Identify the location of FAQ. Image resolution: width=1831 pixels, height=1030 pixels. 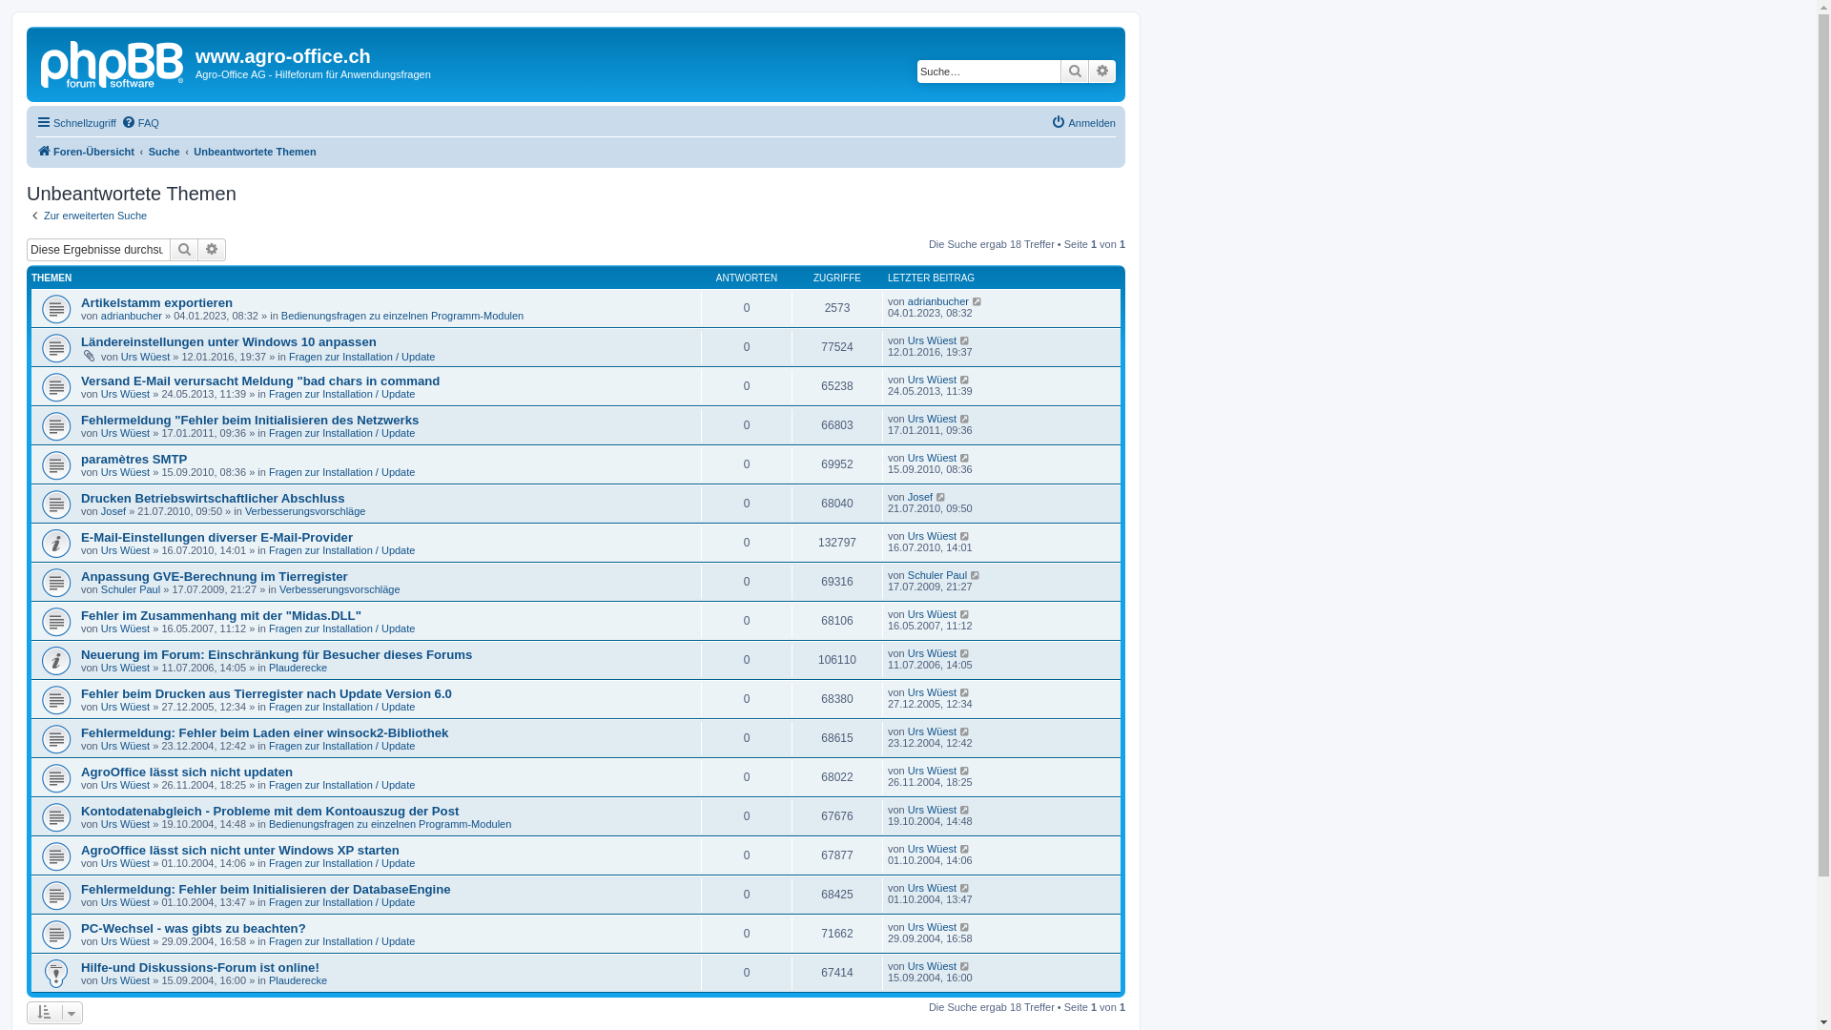
(140, 123).